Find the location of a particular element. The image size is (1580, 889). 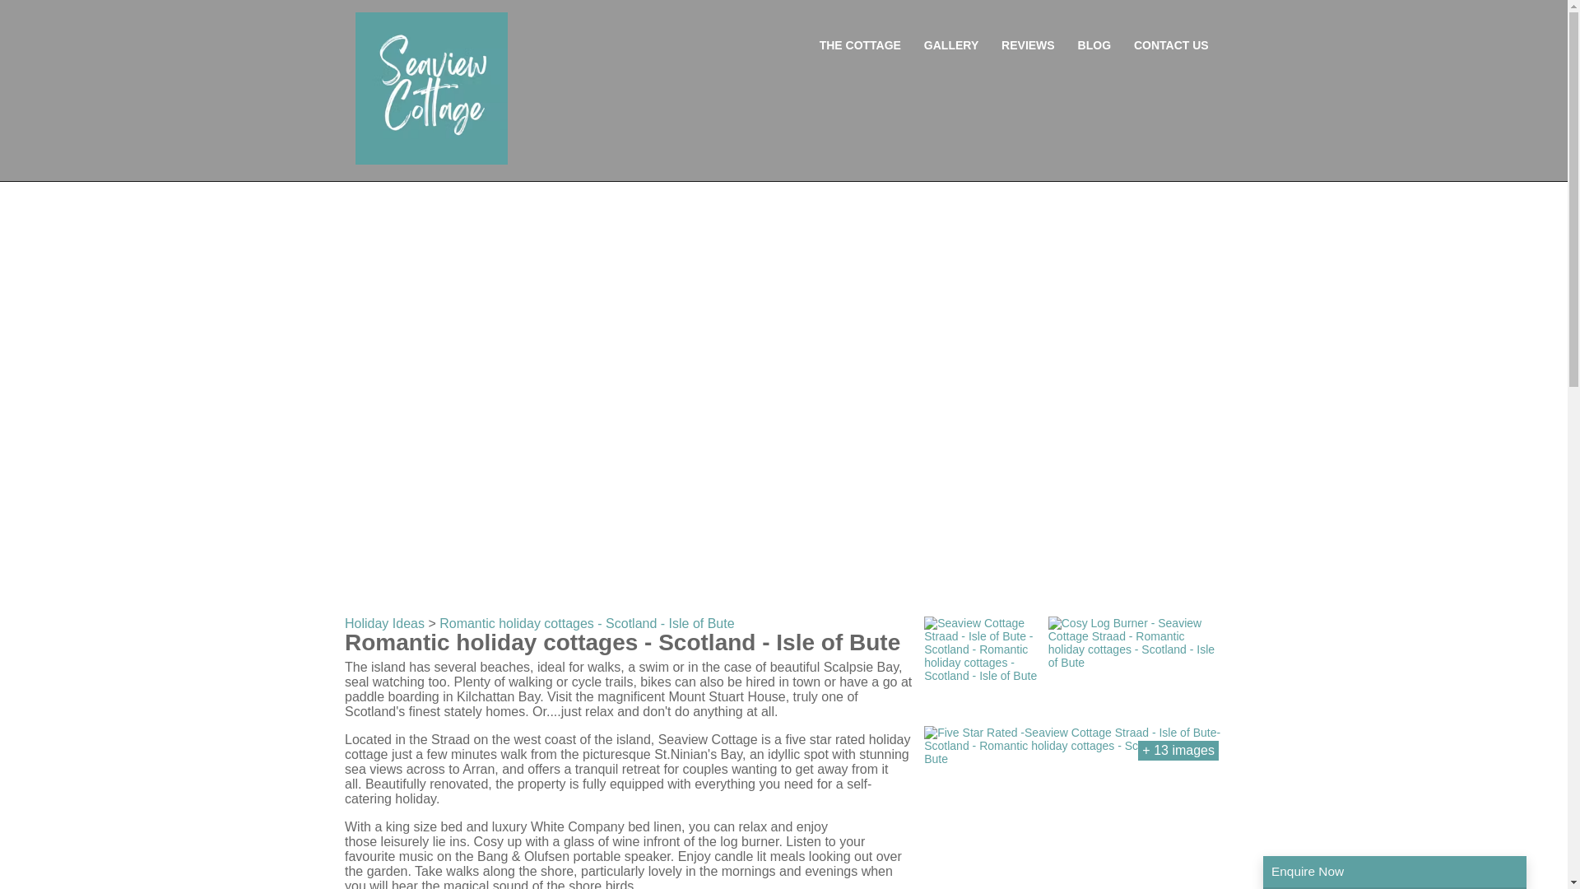

Holiday Ideas is located at coordinates (384, 623).